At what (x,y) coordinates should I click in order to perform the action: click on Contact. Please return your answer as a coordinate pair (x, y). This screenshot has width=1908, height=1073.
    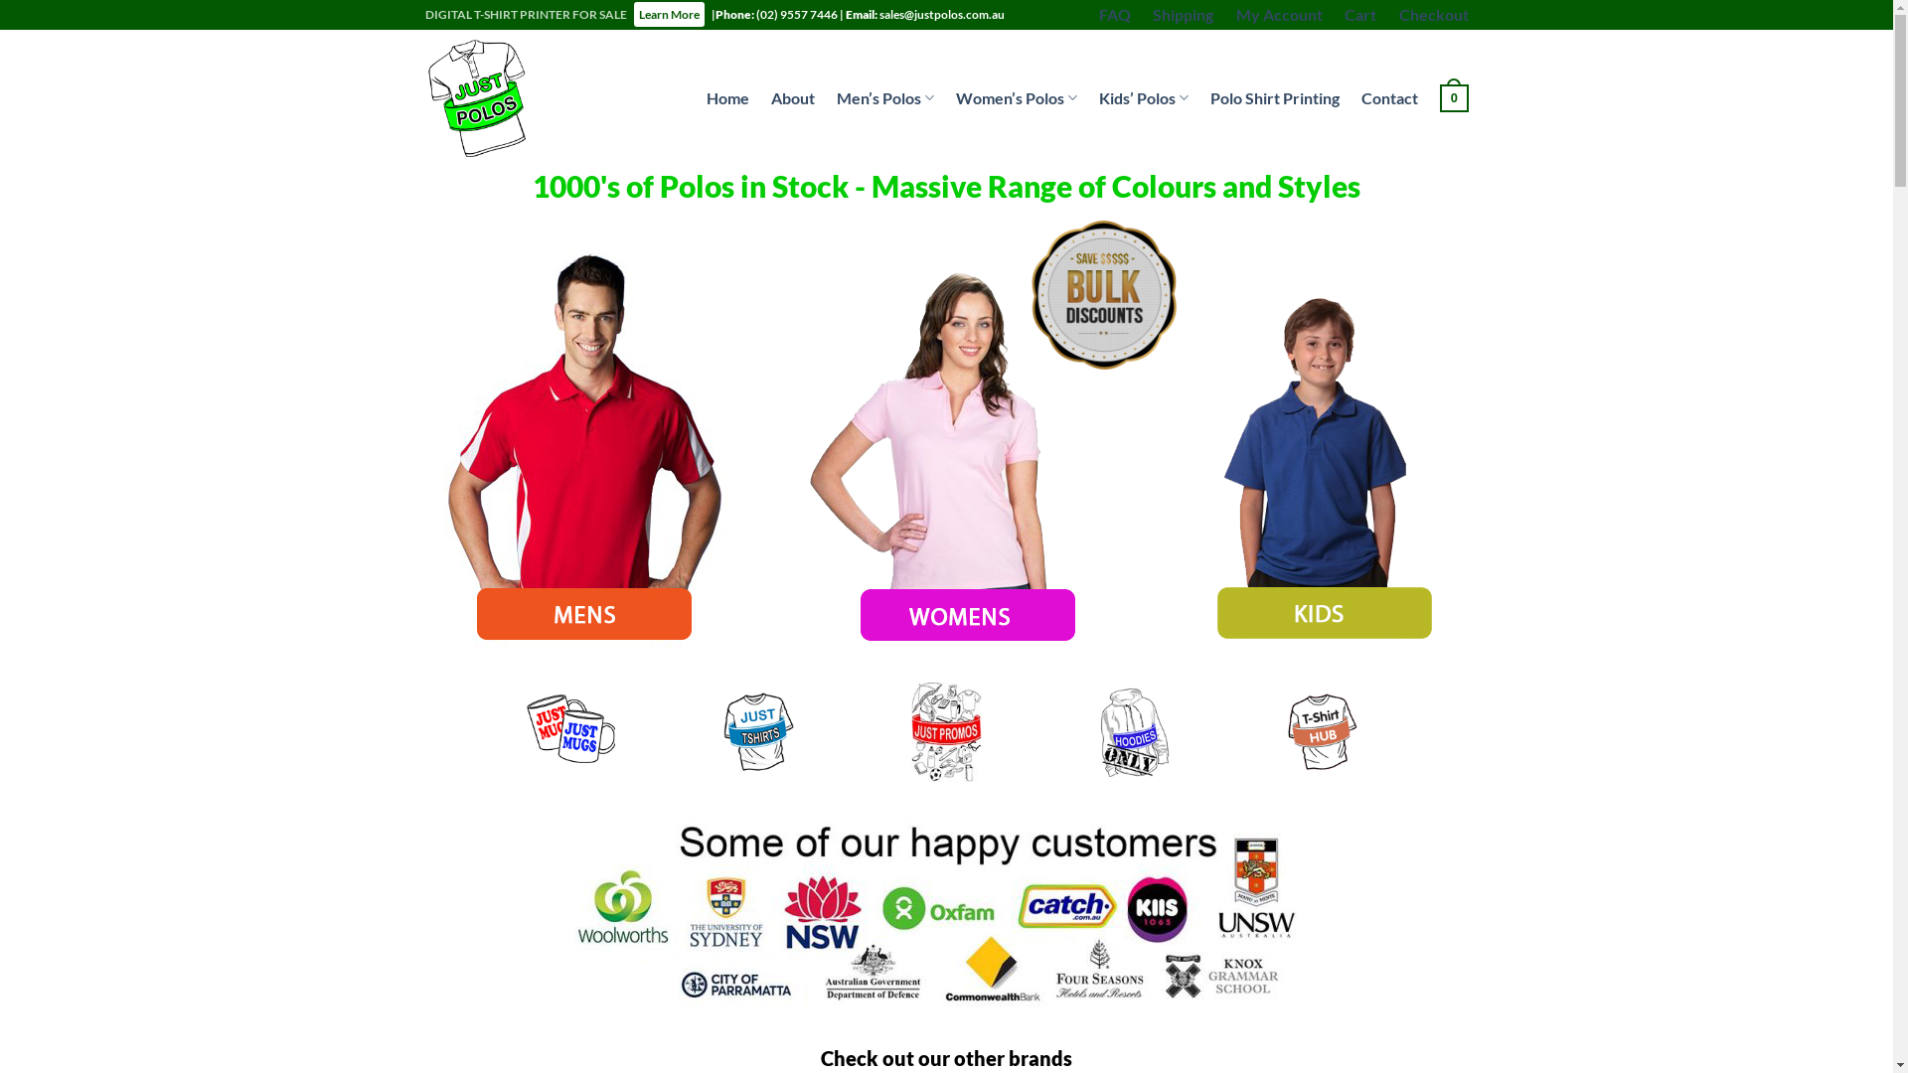
    Looking at the image, I should click on (1389, 97).